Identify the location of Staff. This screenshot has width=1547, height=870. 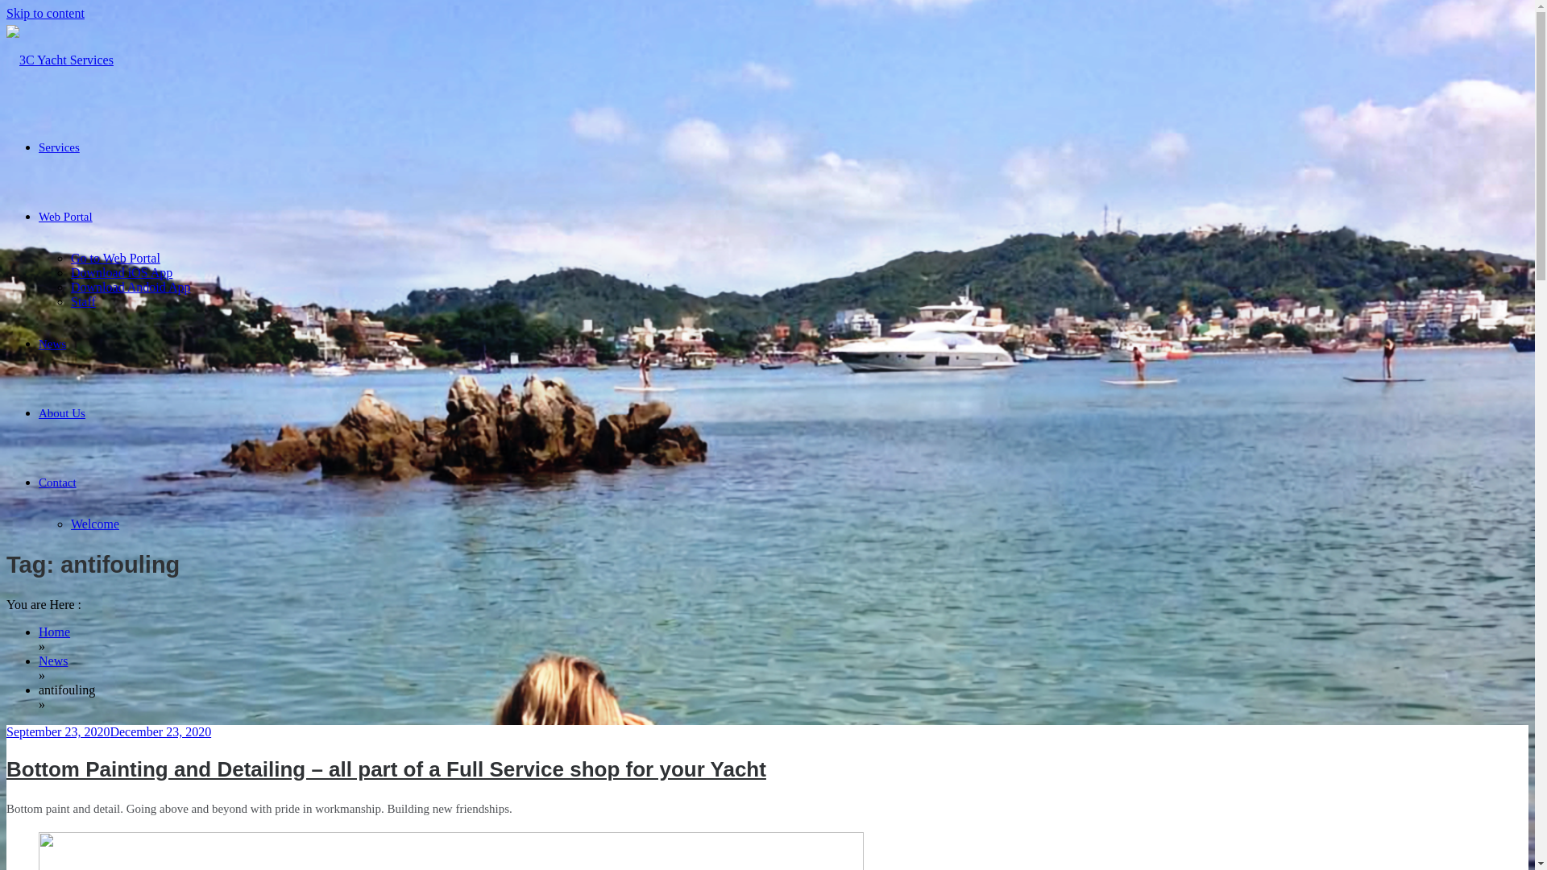
(84, 301).